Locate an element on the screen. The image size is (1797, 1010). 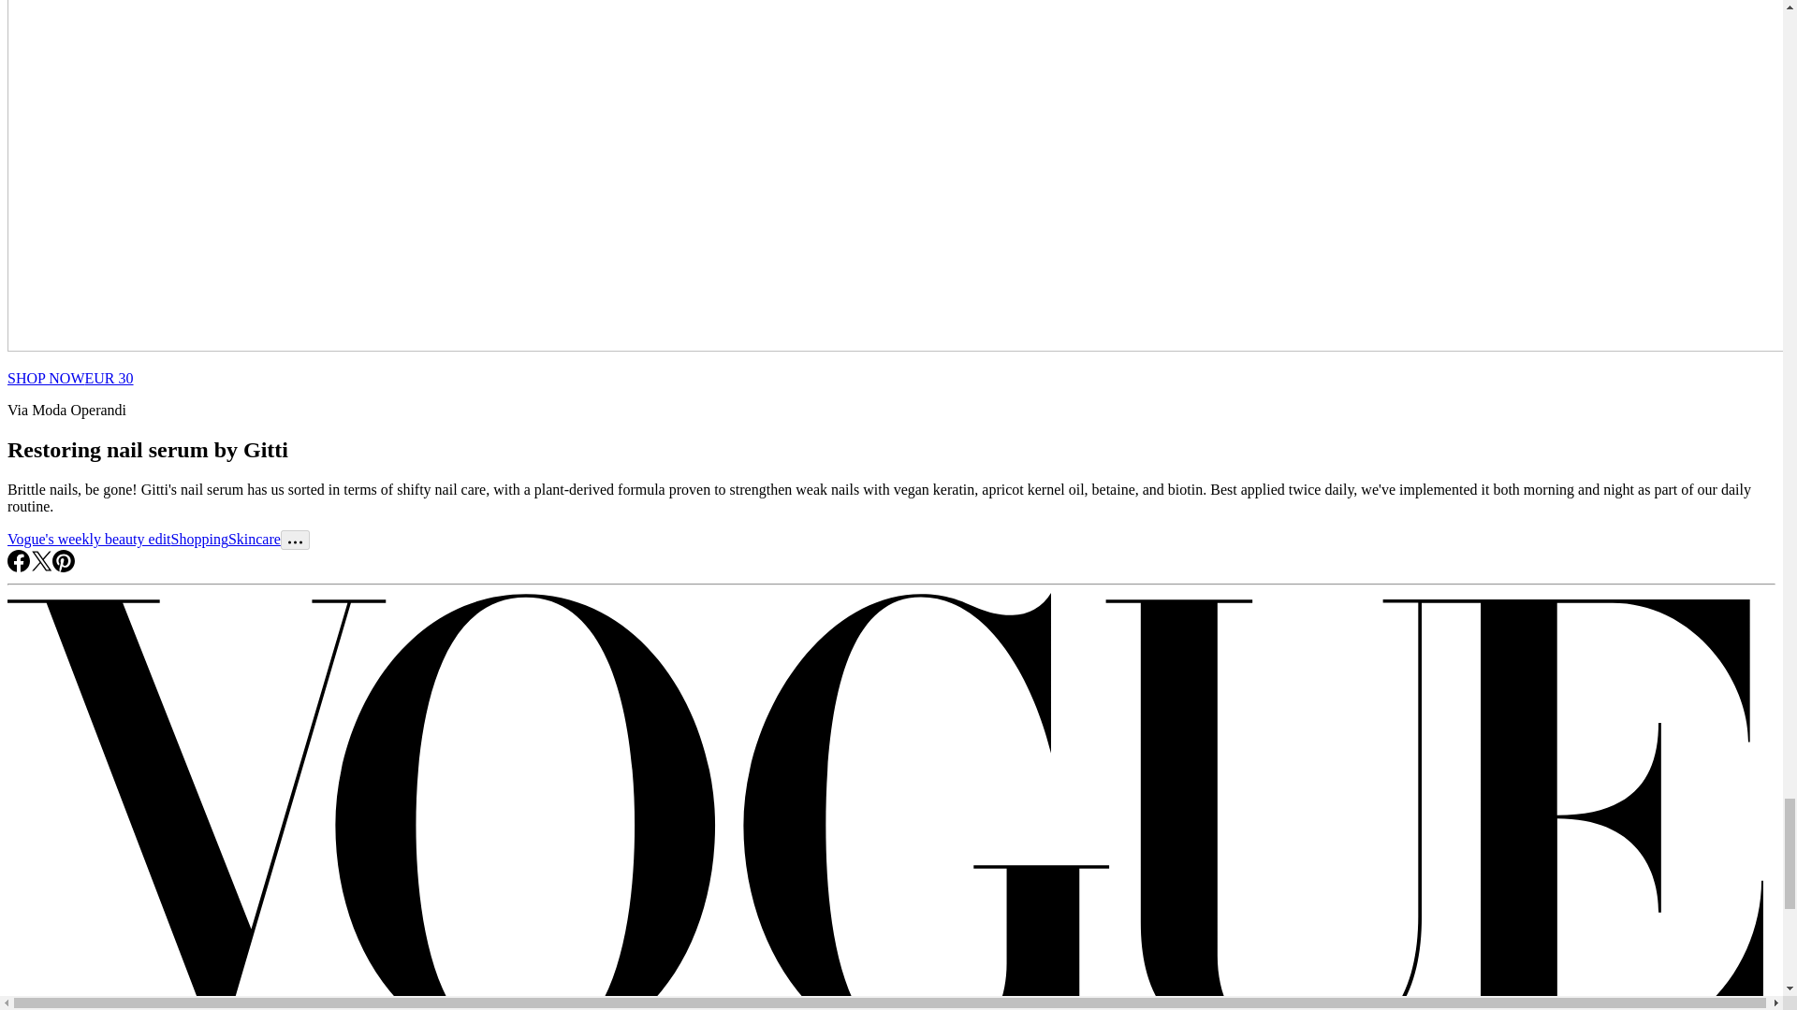
SHOP NOWEUR 30 is located at coordinates (69, 378).